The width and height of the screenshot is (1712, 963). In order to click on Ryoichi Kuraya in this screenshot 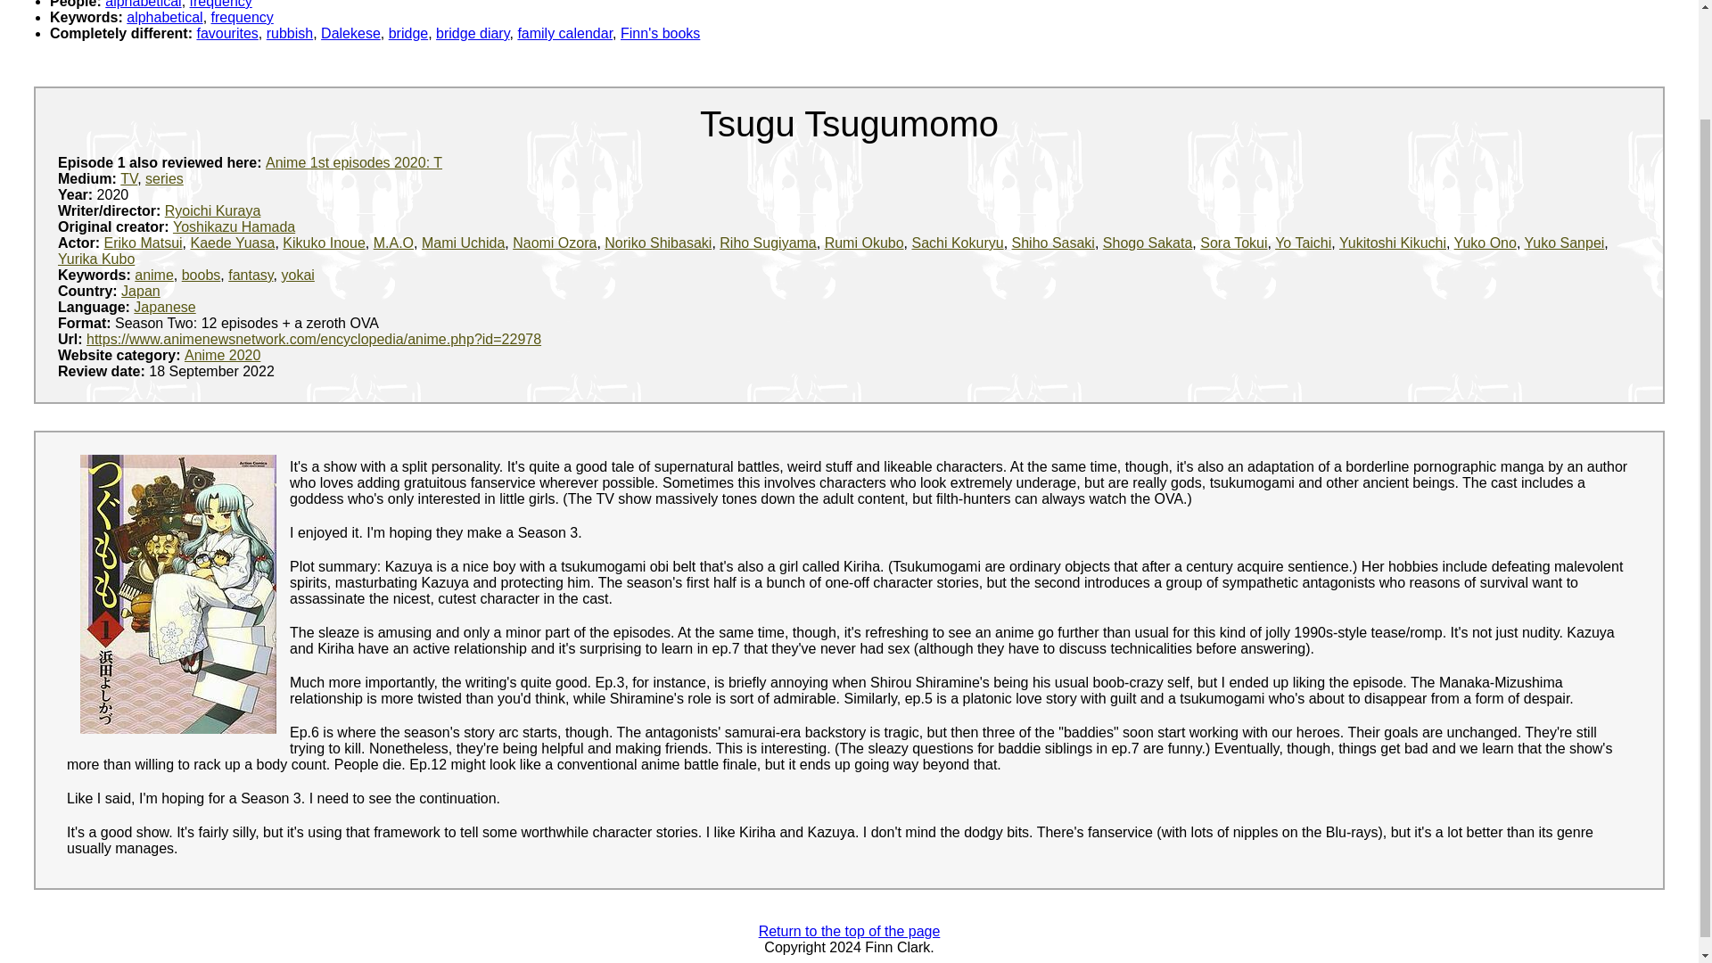, I will do `click(212, 210)`.